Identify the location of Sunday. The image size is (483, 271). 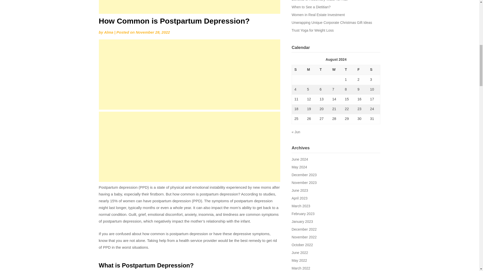
(298, 70).